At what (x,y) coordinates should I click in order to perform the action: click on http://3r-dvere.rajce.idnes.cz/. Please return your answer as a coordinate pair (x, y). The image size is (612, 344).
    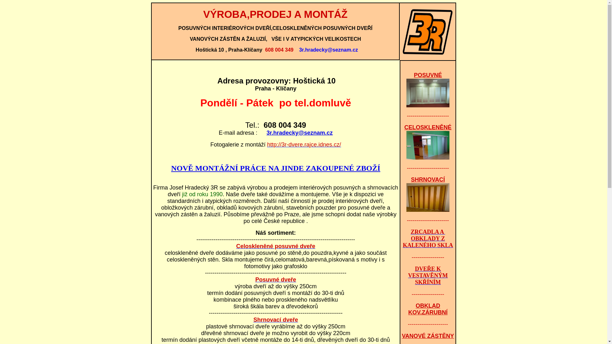
    Looking at the image, I should click on (304, 145).